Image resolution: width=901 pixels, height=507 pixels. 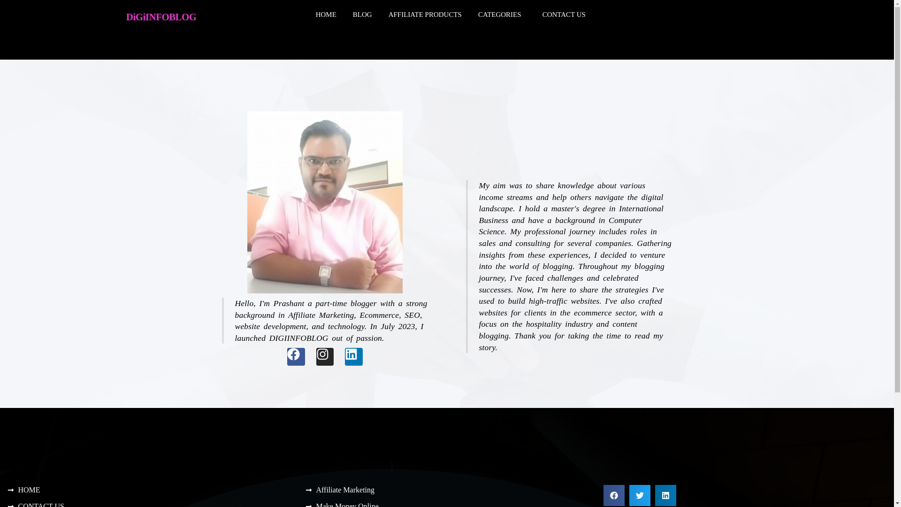 I want to click on CONTACT US, so click(x=148, y=504).